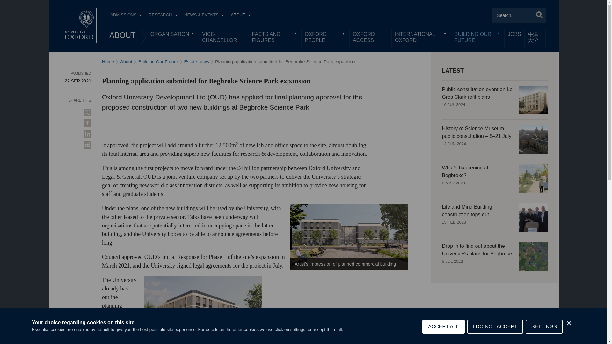  I want to click on ABOUT, so click(122, 35).